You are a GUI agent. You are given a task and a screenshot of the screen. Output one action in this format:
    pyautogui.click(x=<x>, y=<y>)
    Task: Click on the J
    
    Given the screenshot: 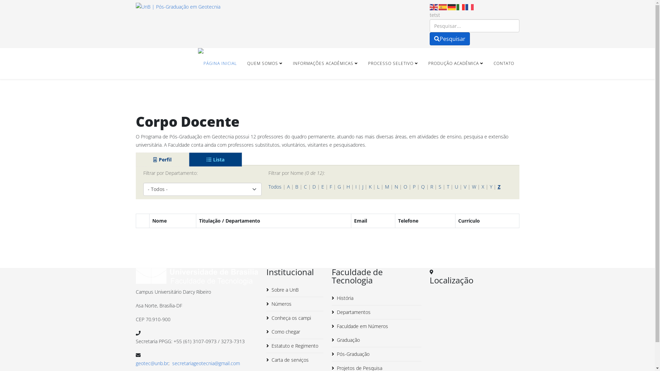 What is the action you would take?
    pyautogui.click(x=363, y=187)
    